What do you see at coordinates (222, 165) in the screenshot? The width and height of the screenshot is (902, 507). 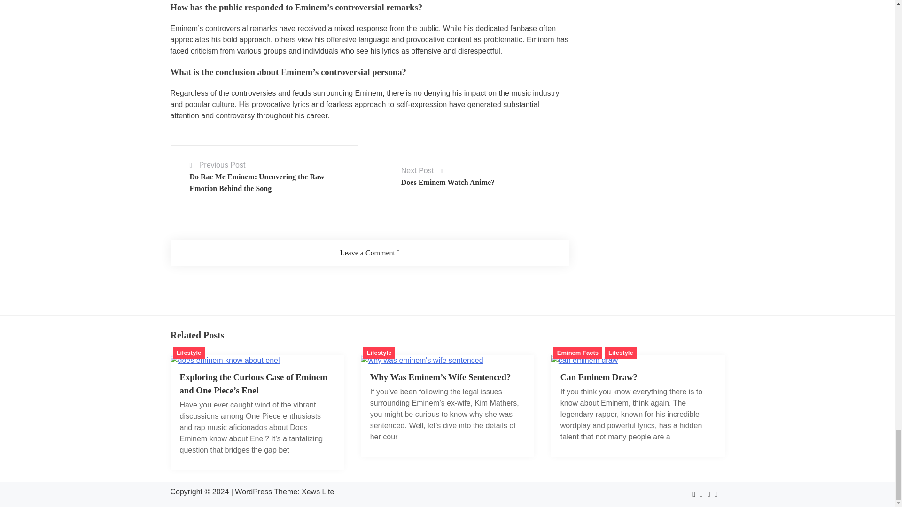 I see `Previous Post` at bounding box center [222, 165].